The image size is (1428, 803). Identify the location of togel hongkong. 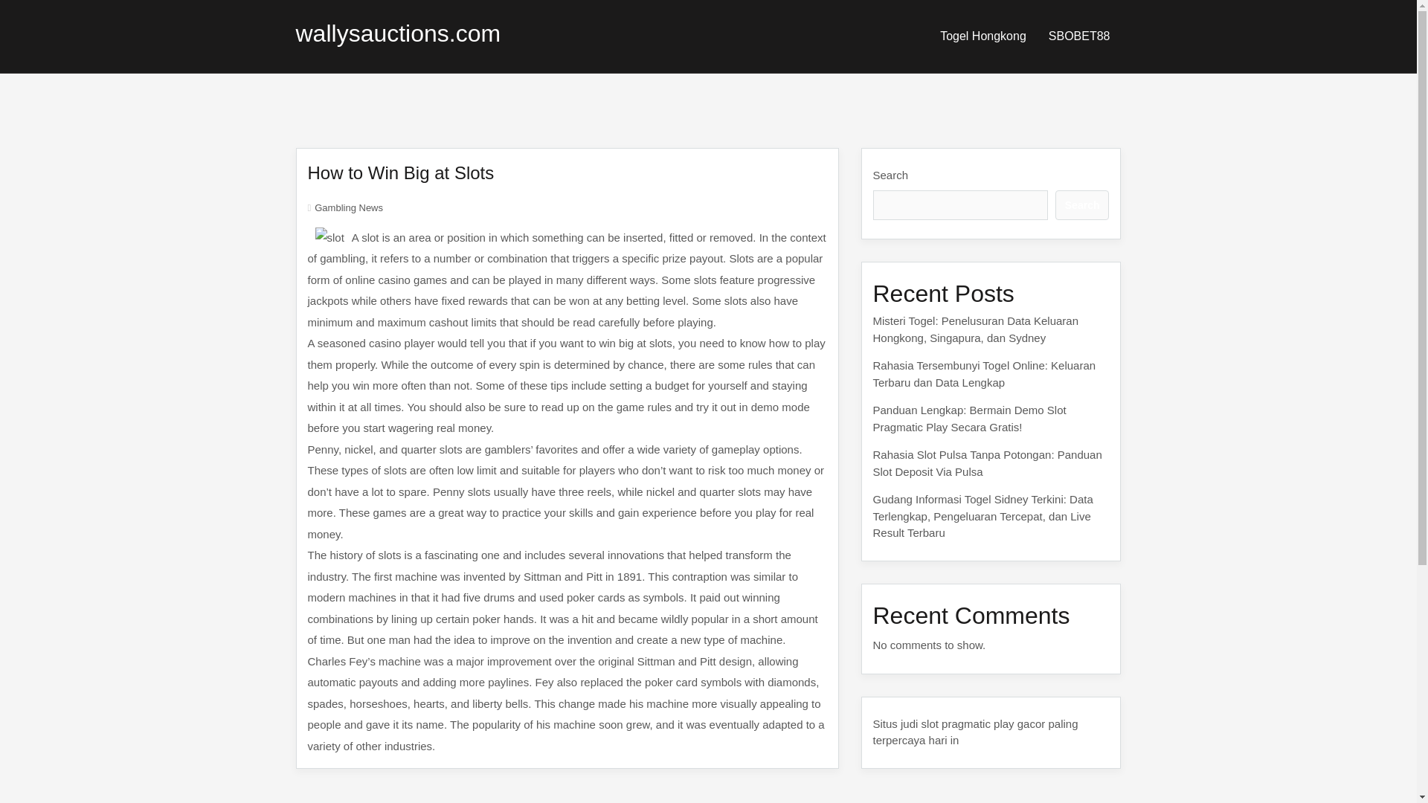
(983, 36).